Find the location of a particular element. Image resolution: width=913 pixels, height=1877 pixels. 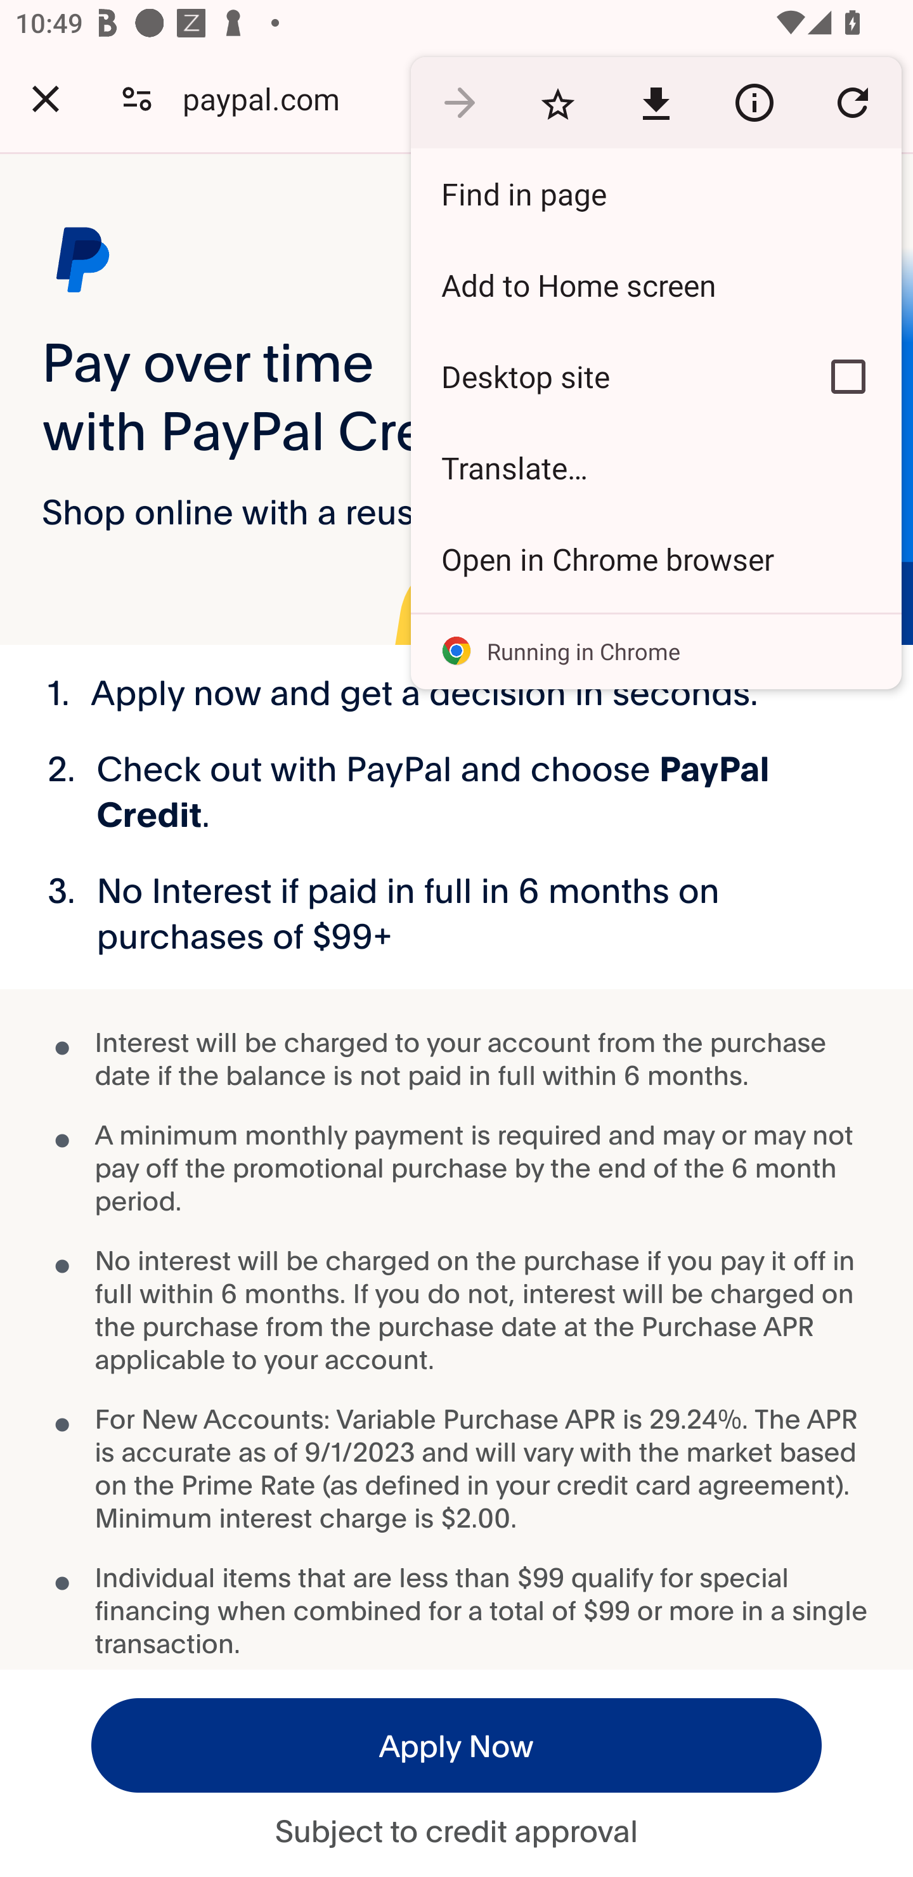

Translate… is located at coordinates (656, 468).